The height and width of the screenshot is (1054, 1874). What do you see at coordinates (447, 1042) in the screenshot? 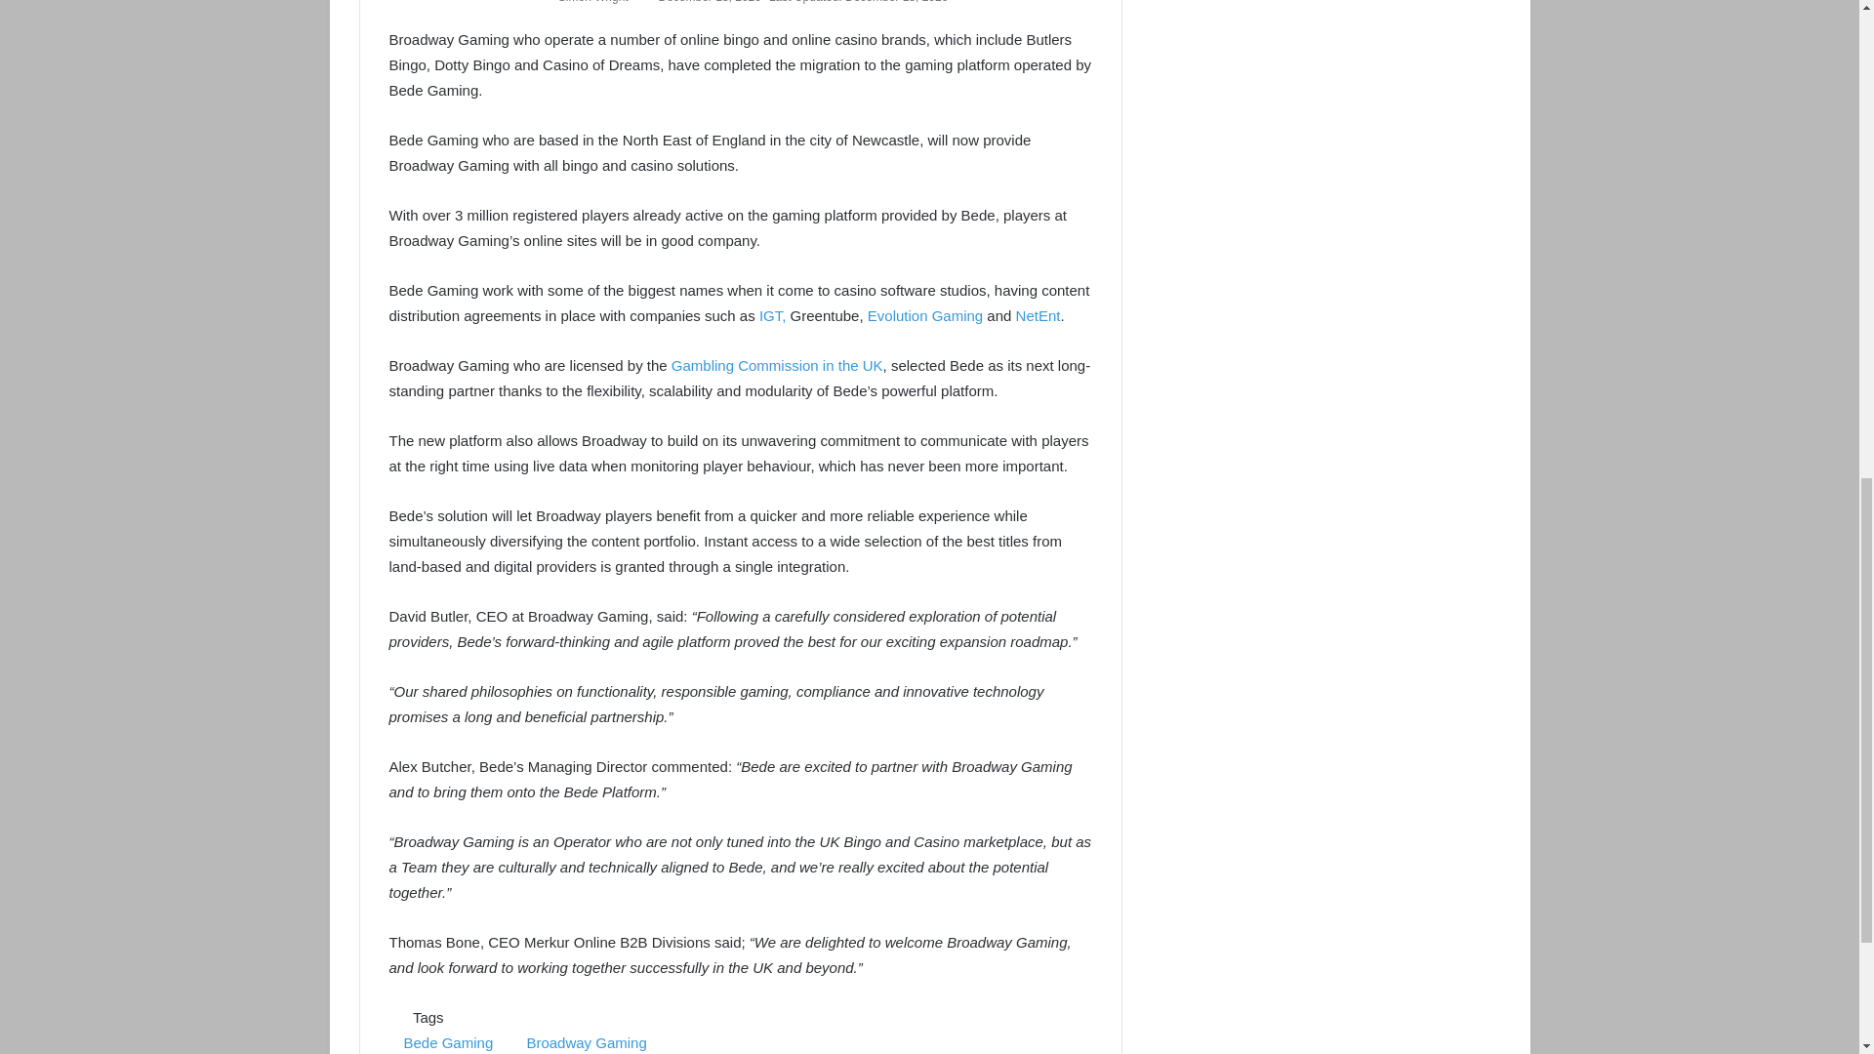
I see `Bede Gaming` at bounding box center [447, 1042].